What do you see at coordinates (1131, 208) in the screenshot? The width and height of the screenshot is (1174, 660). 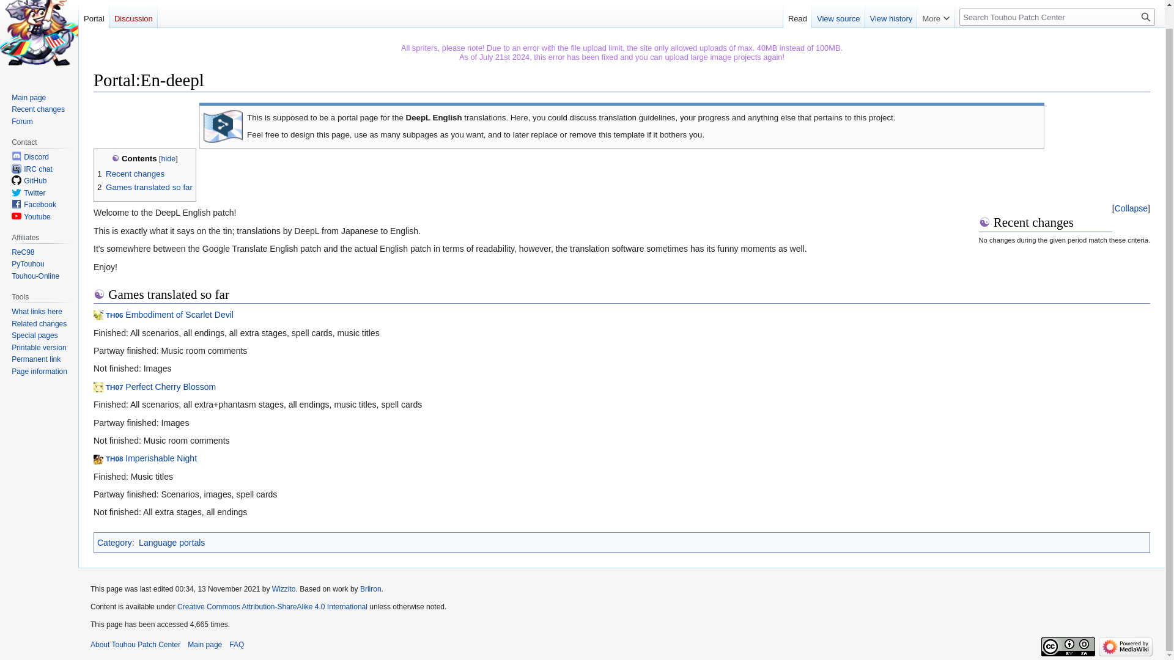 I see `Collapse` at bounding box center [1131, 208].